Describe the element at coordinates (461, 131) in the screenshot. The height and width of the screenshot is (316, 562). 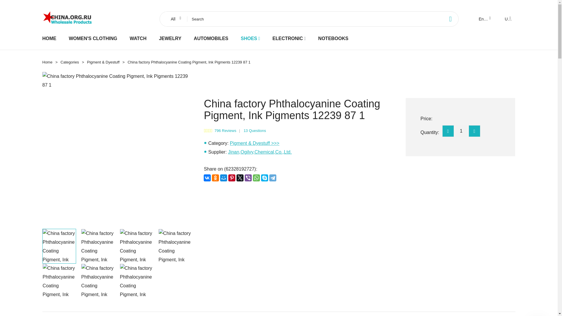
I see `1` at that location.